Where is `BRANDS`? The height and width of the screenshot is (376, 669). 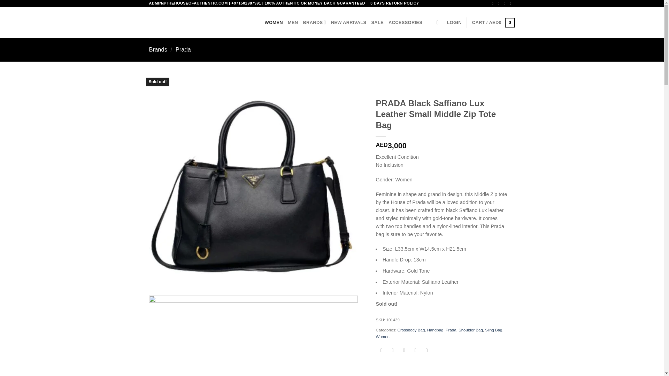
BRANDS is located at coordinates (314, 22).